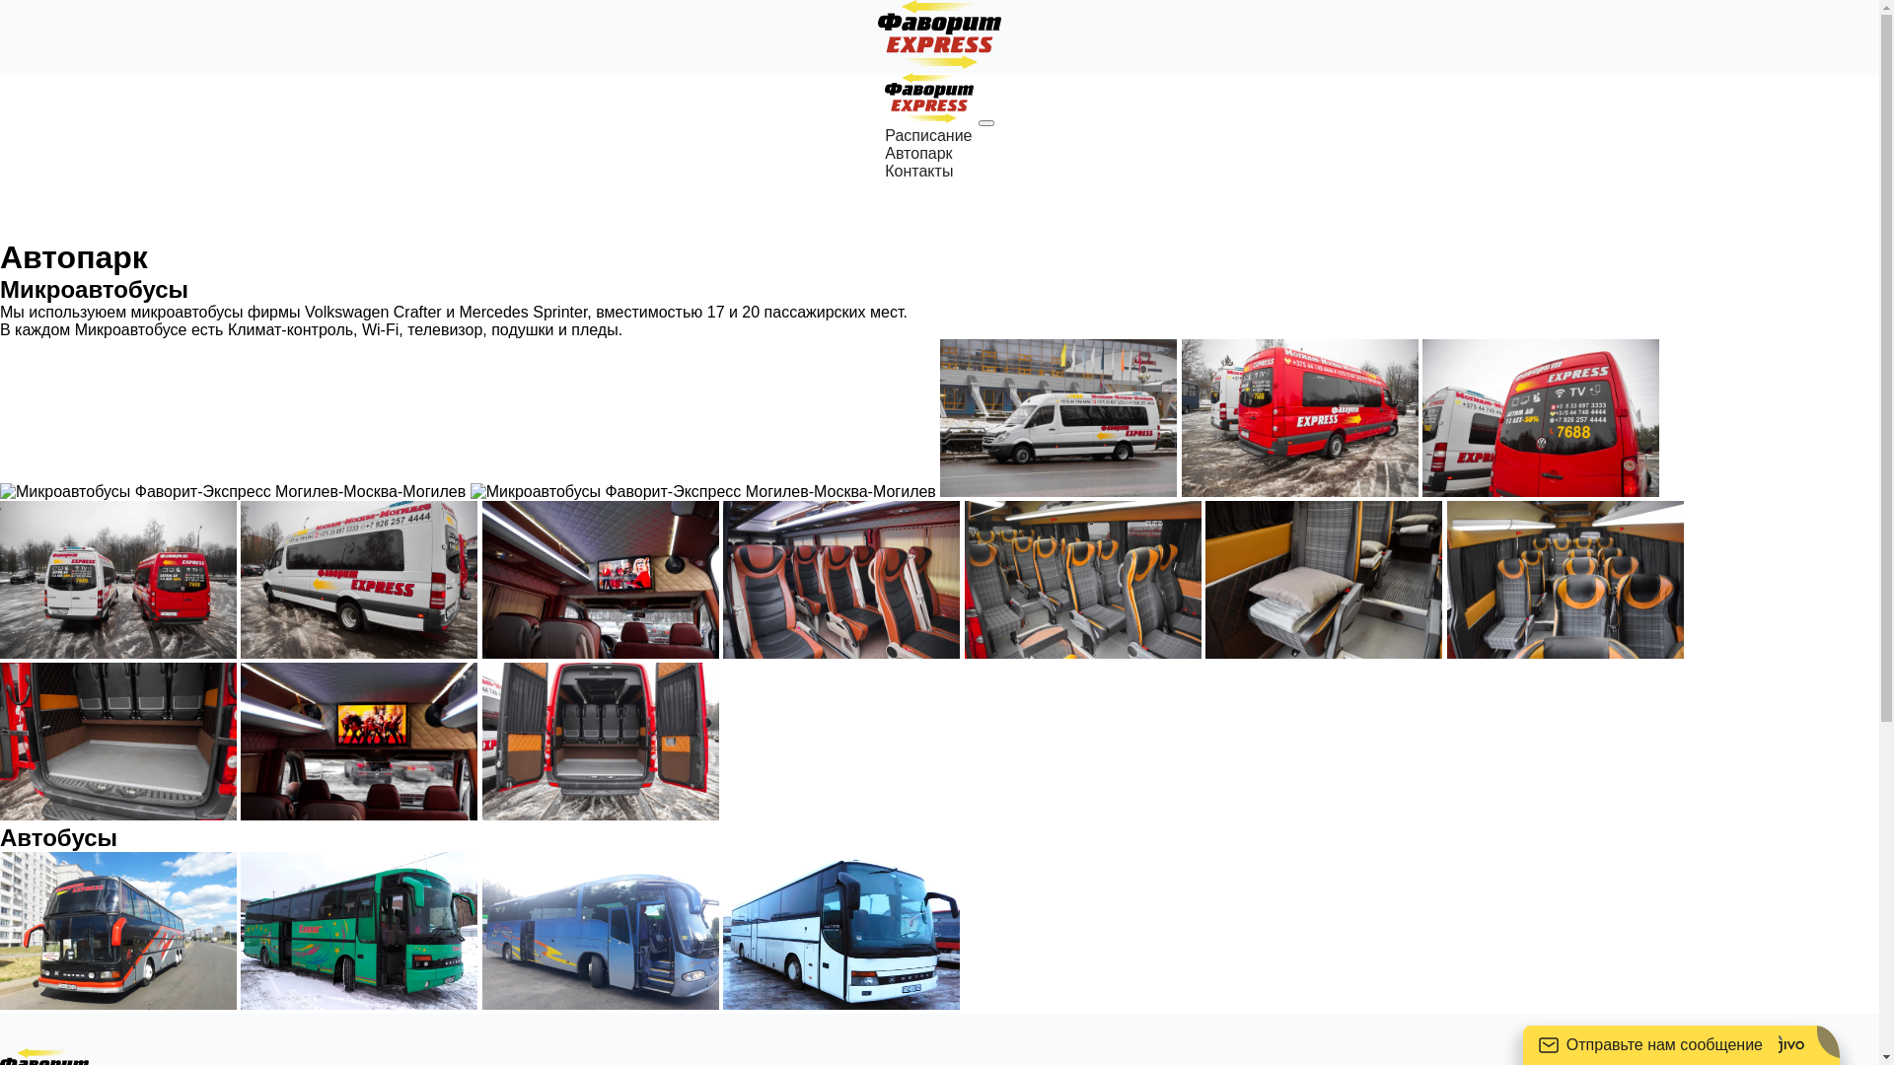 The width and height of the screenshot is (1894, 1065). What do you see at coordinates (1083, 580) in the screenshot?
I see `marshrutka-mogilev-moskva-19_1201x801.jpg` at bounding box center [1083, 580].